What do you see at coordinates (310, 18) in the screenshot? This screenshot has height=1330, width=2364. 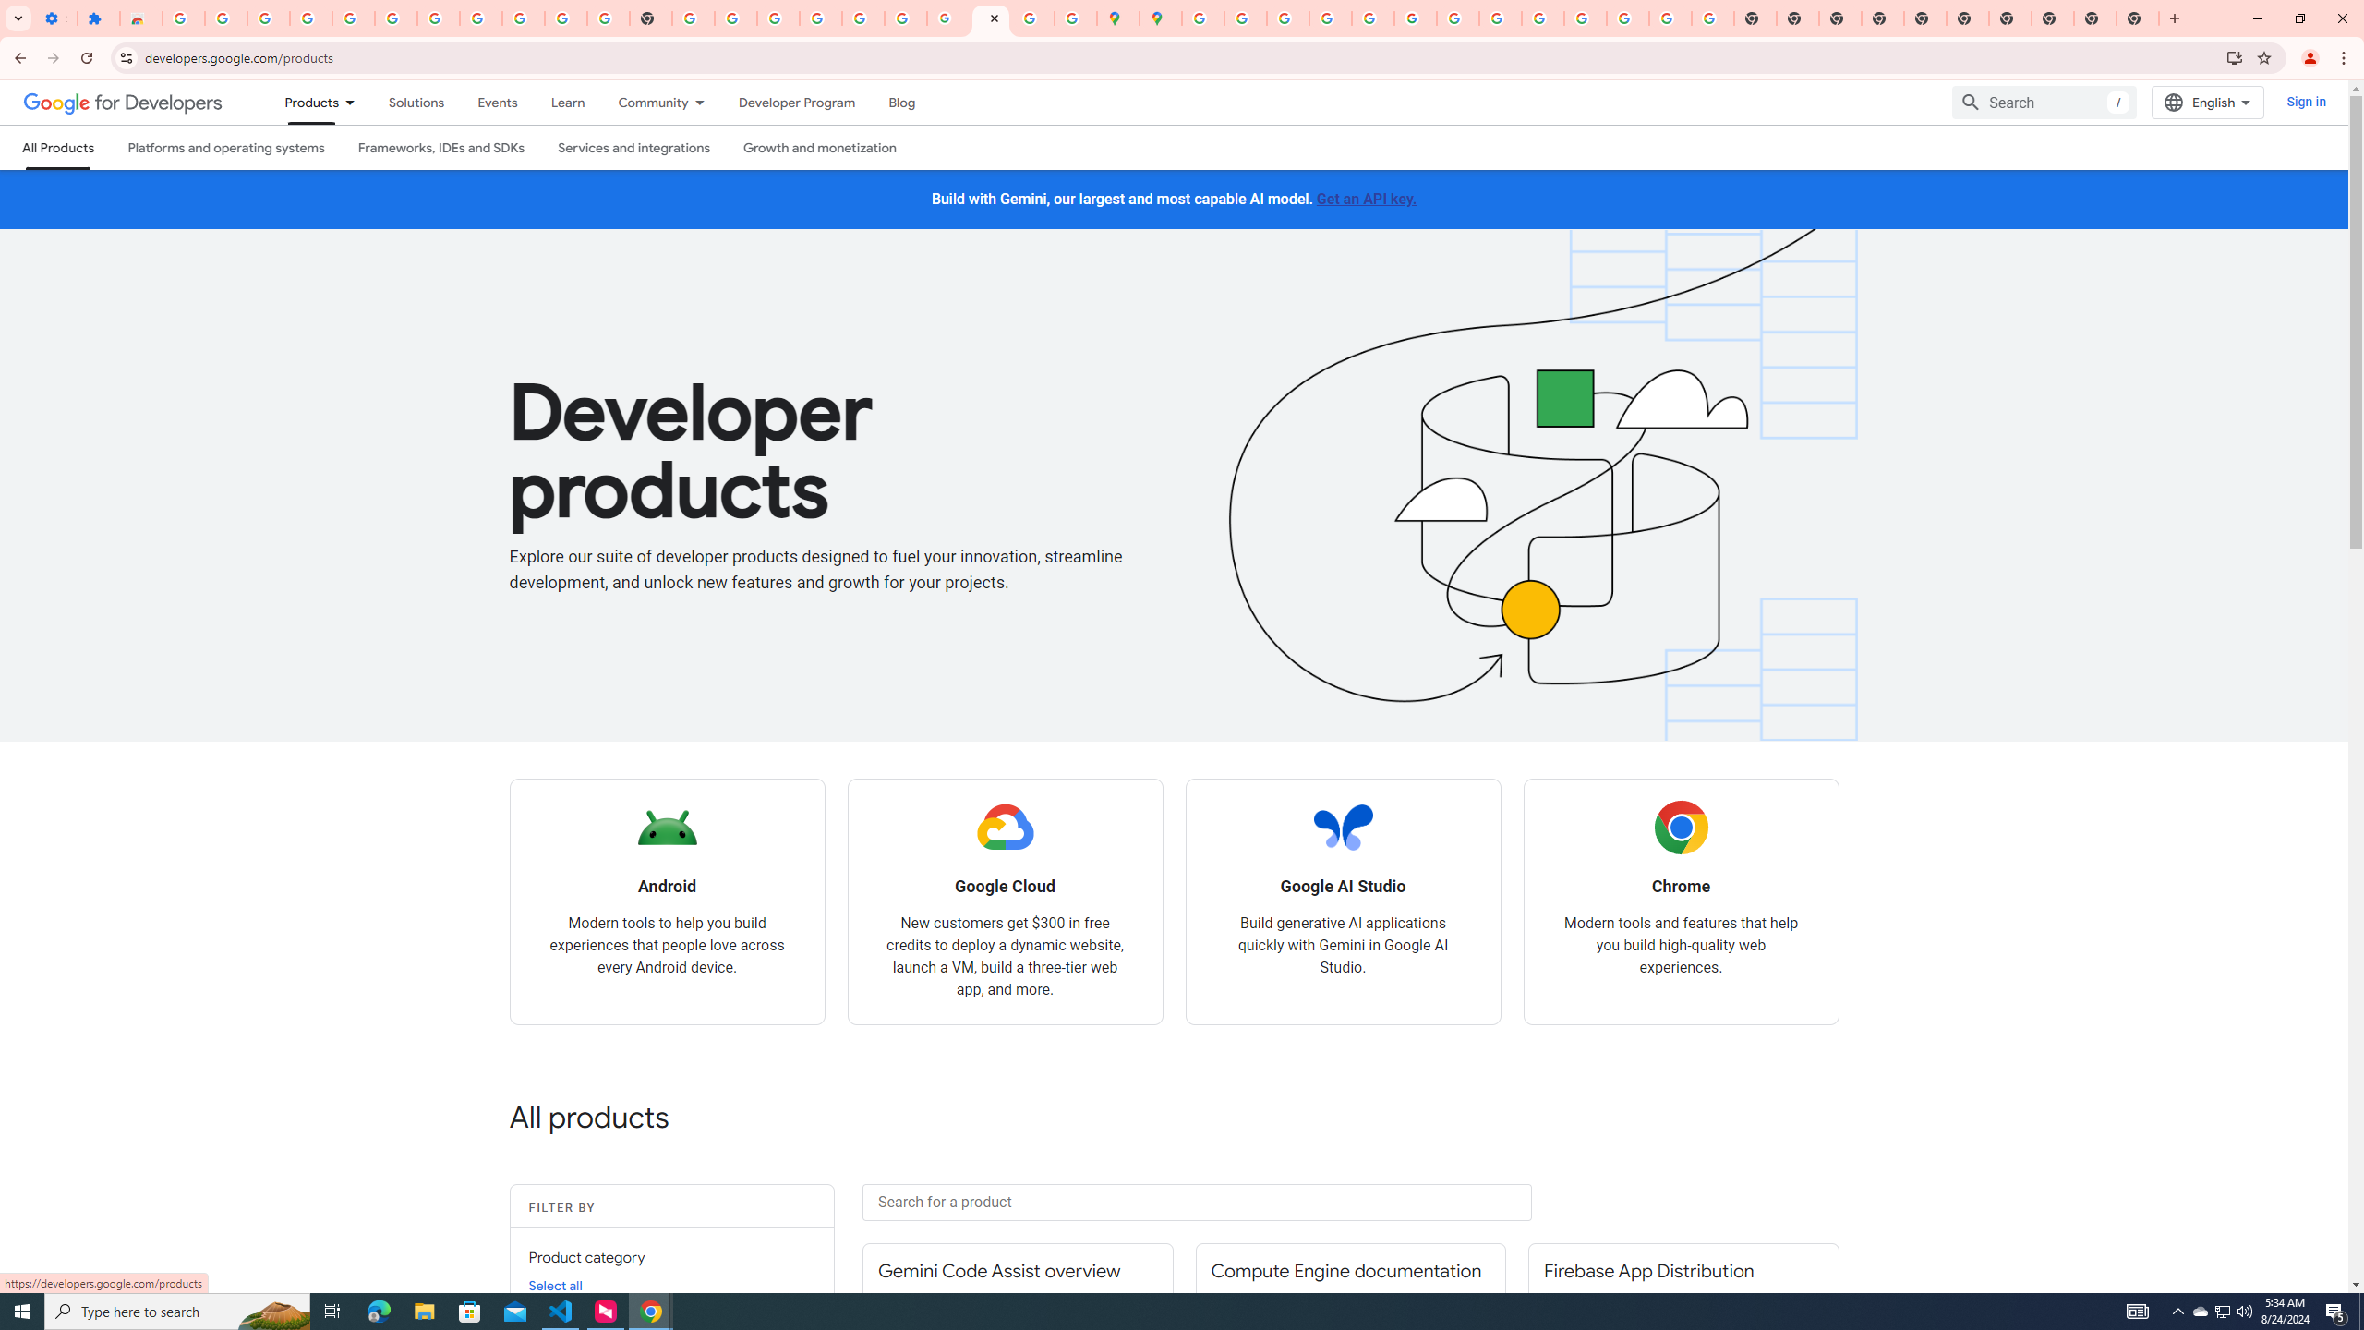 I see `Delete photos & videos - Computer - Google Photos Help` at bounding box center [310, 18].